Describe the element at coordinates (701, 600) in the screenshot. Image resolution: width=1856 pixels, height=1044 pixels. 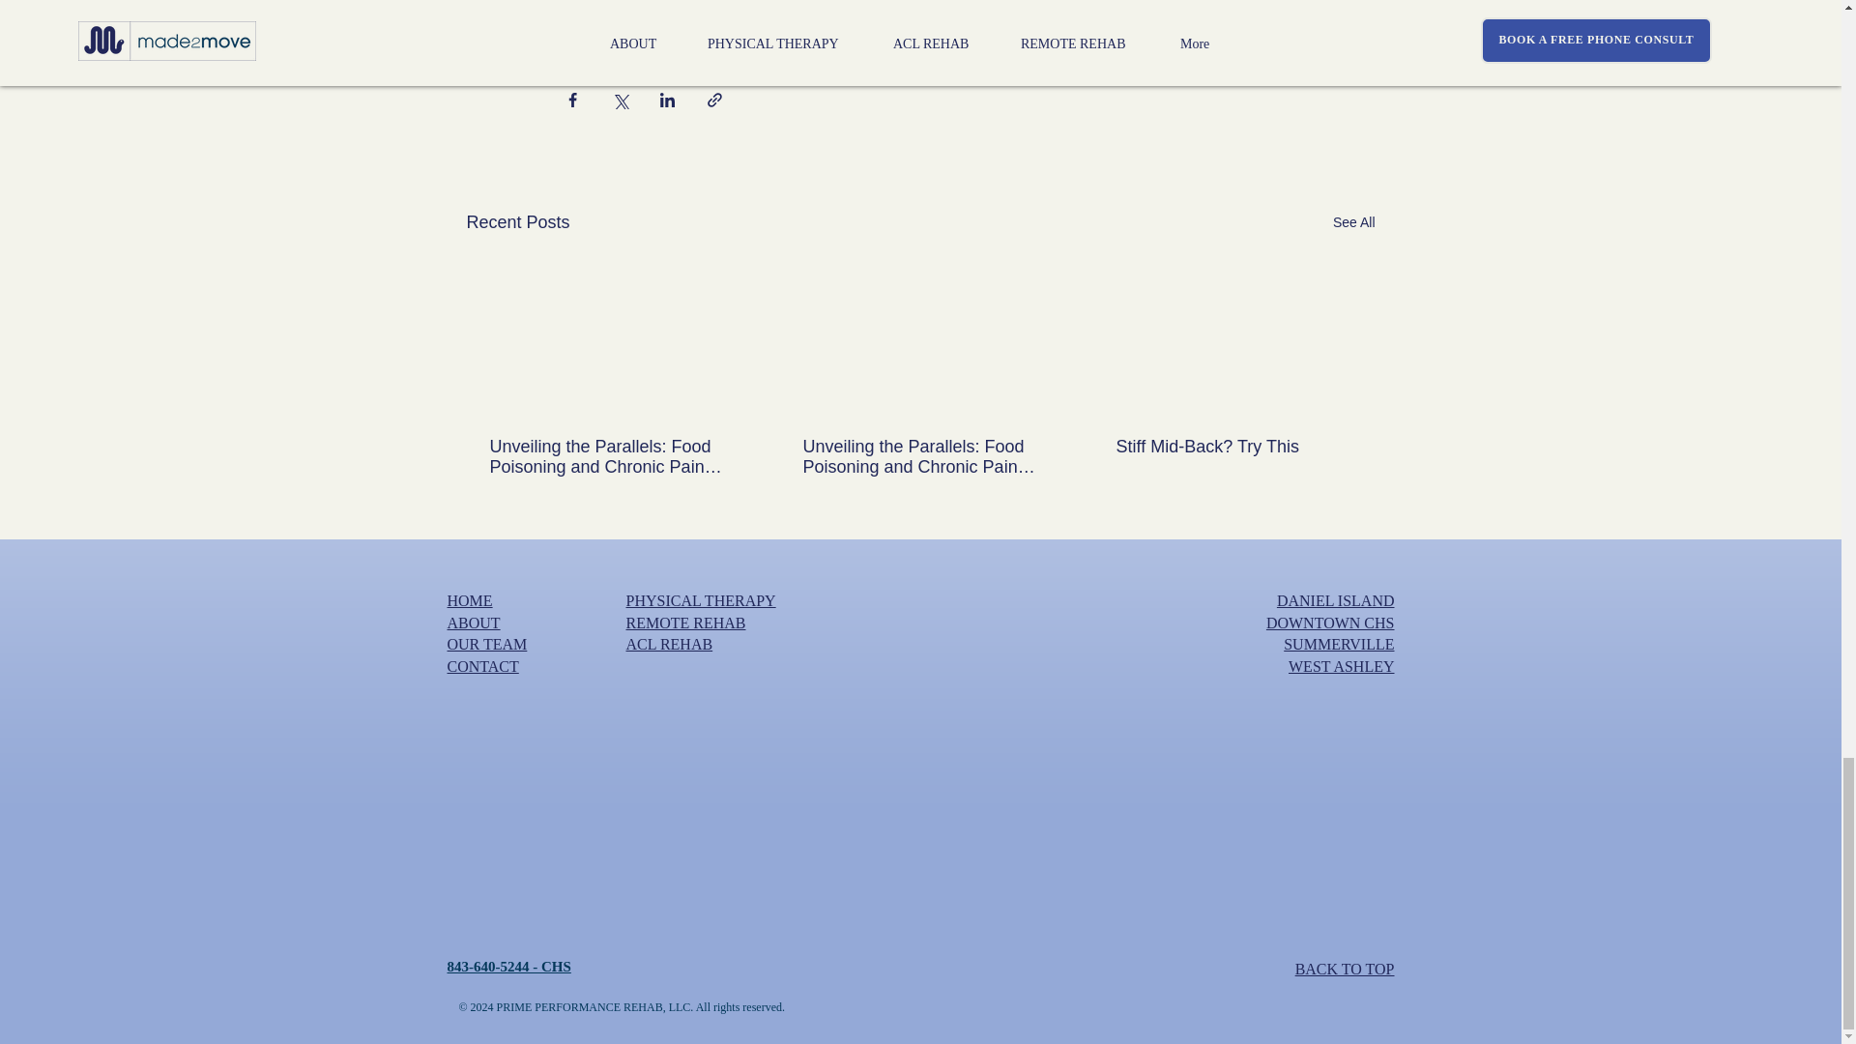
I see `PHYSICAL THERAPY` at that location.